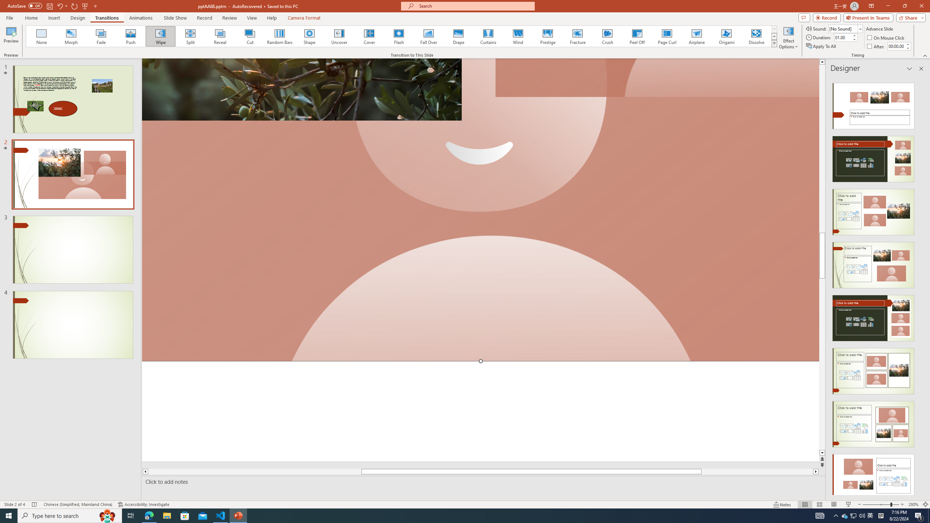  I want to click on Prestige, so click(547, 36).